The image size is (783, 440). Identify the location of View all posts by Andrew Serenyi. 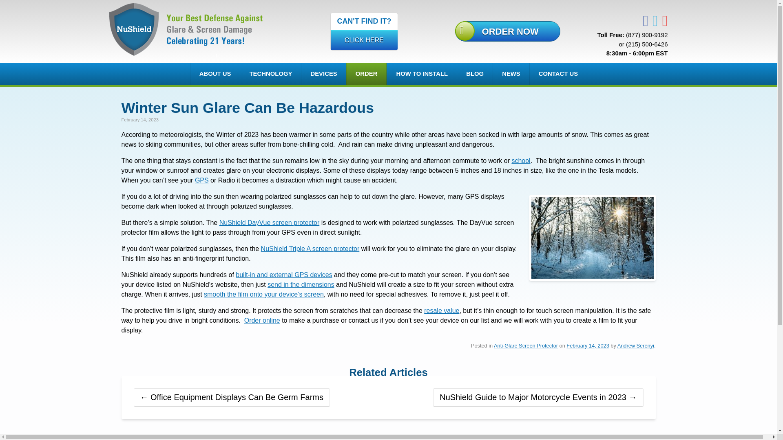
(323, 74).